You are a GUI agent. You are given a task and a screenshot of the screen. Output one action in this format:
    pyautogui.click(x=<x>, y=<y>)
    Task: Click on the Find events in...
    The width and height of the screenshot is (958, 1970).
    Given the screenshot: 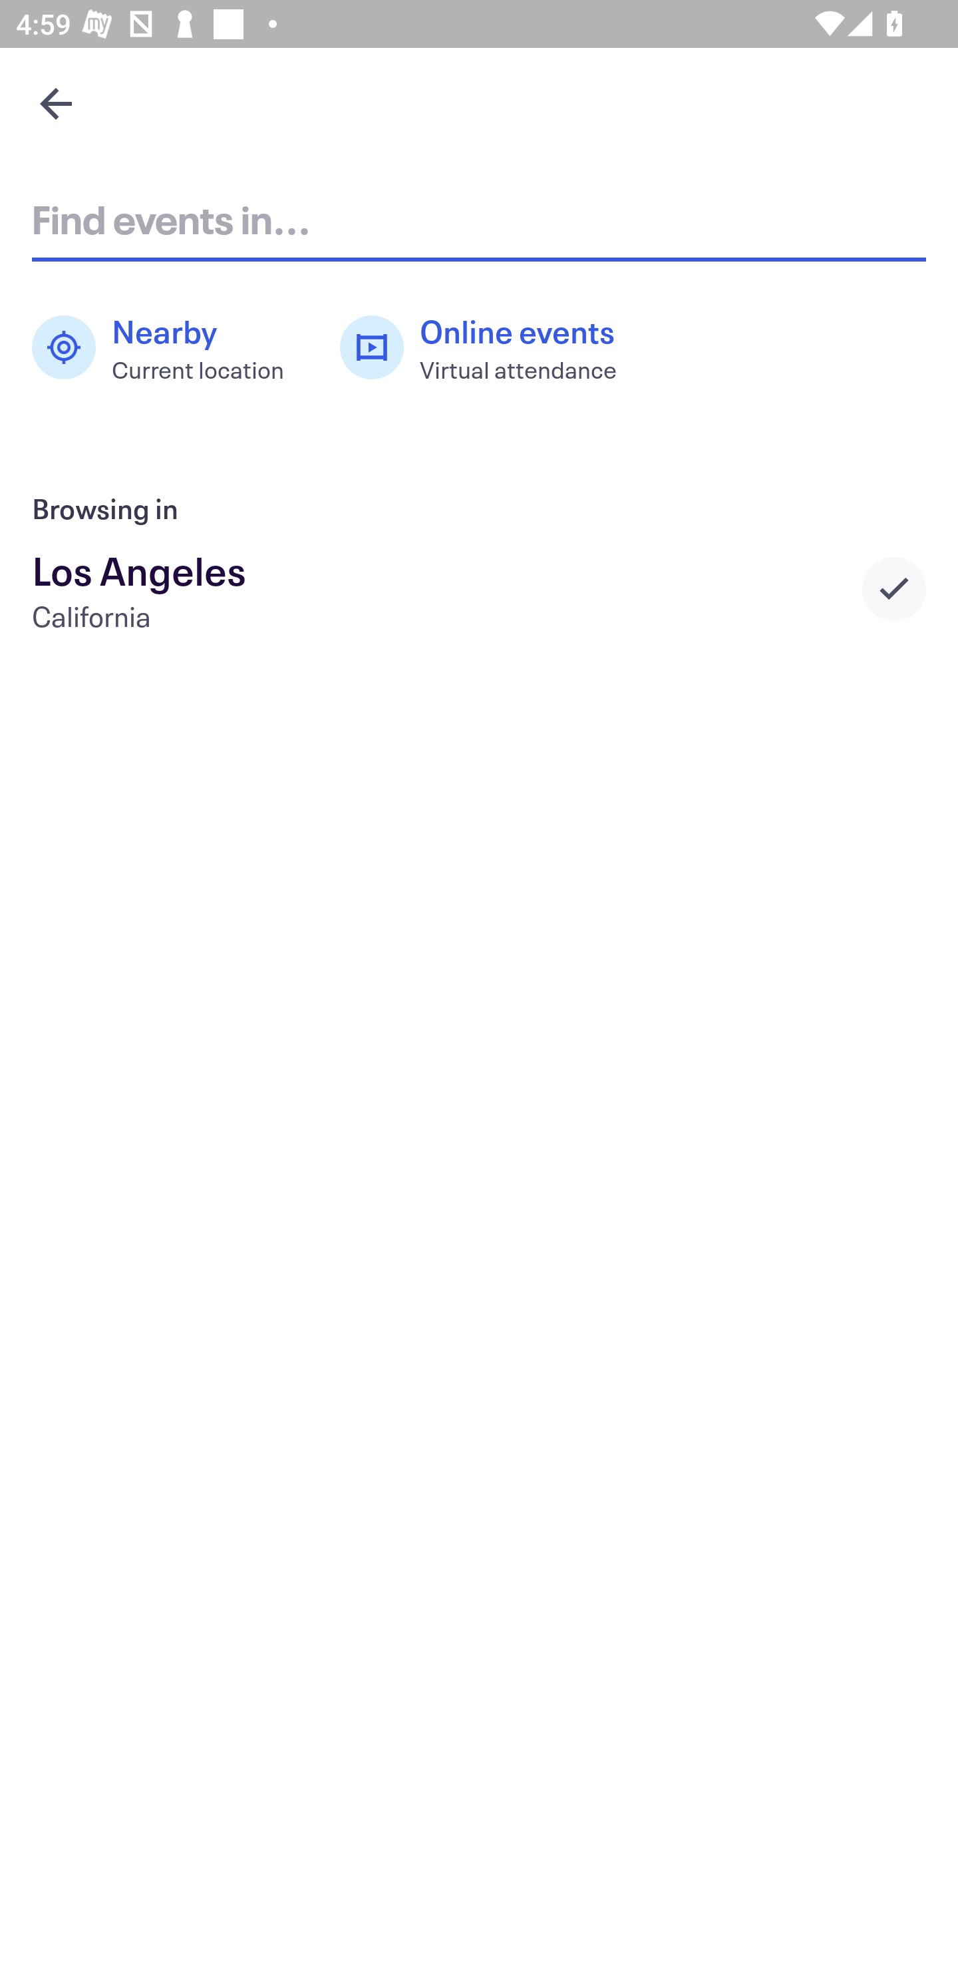 What is the action you would take?
    pyautogui.click(x=479, y=218)
    